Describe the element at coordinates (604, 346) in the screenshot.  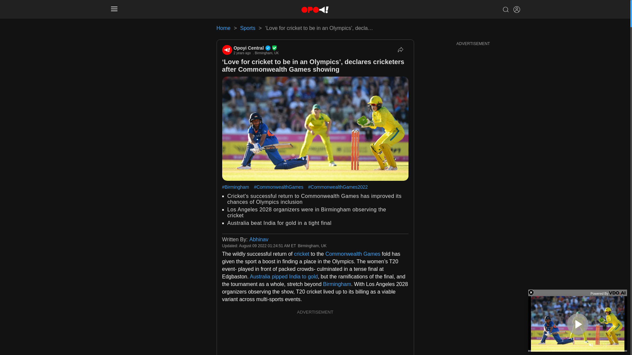
I see `Fullscreen` at that location.